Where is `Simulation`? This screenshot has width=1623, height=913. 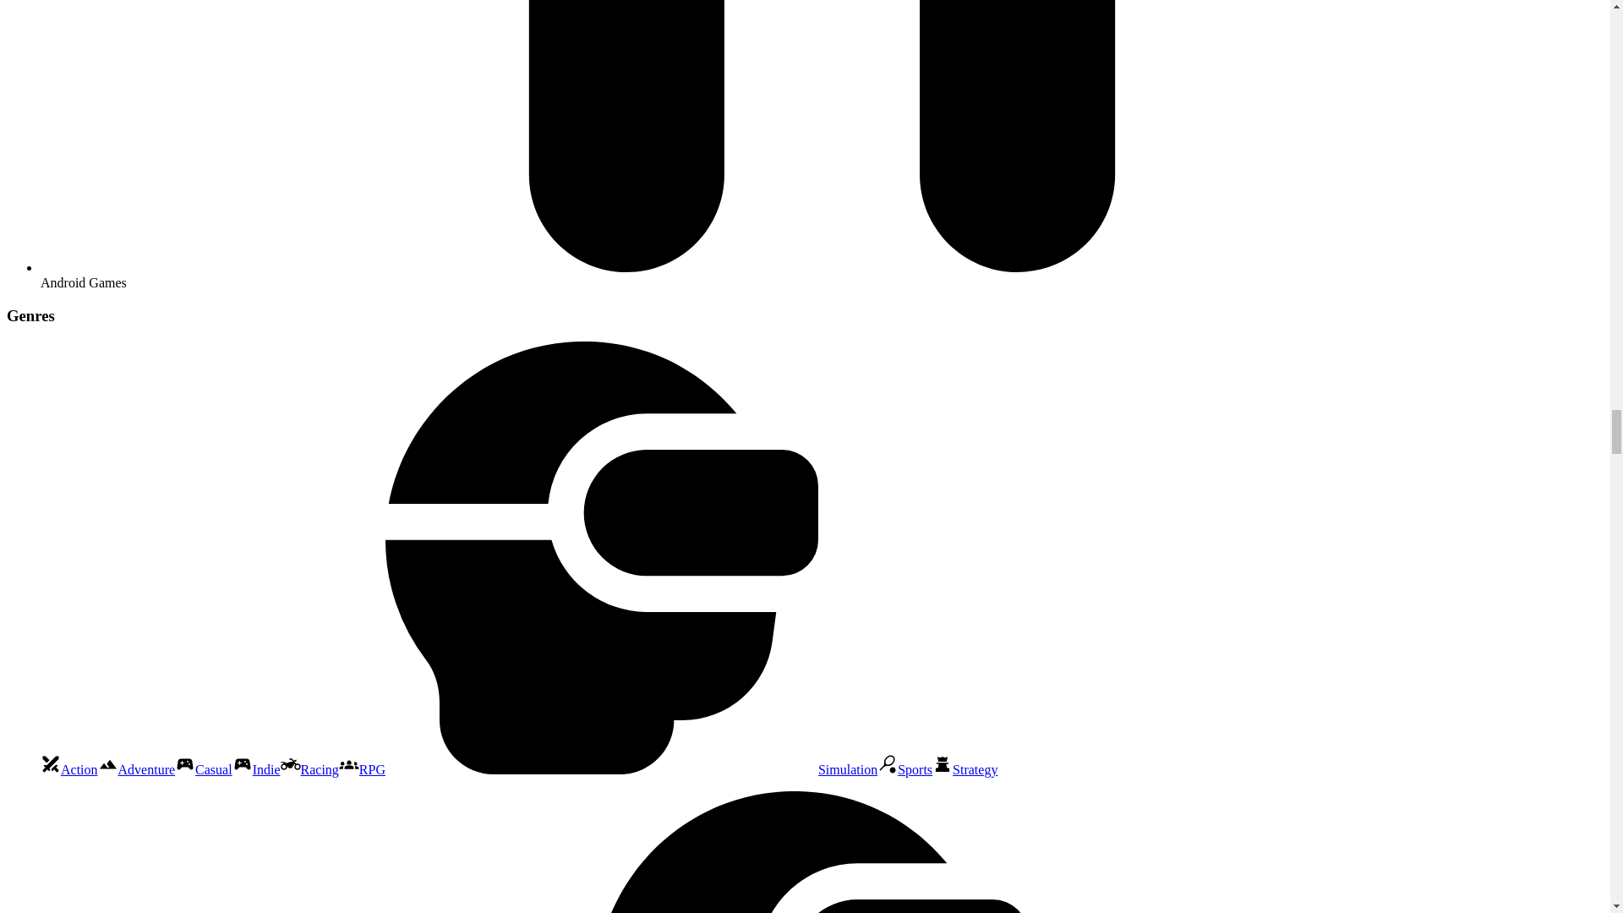
Simulation is located at coordinates (631, 769).